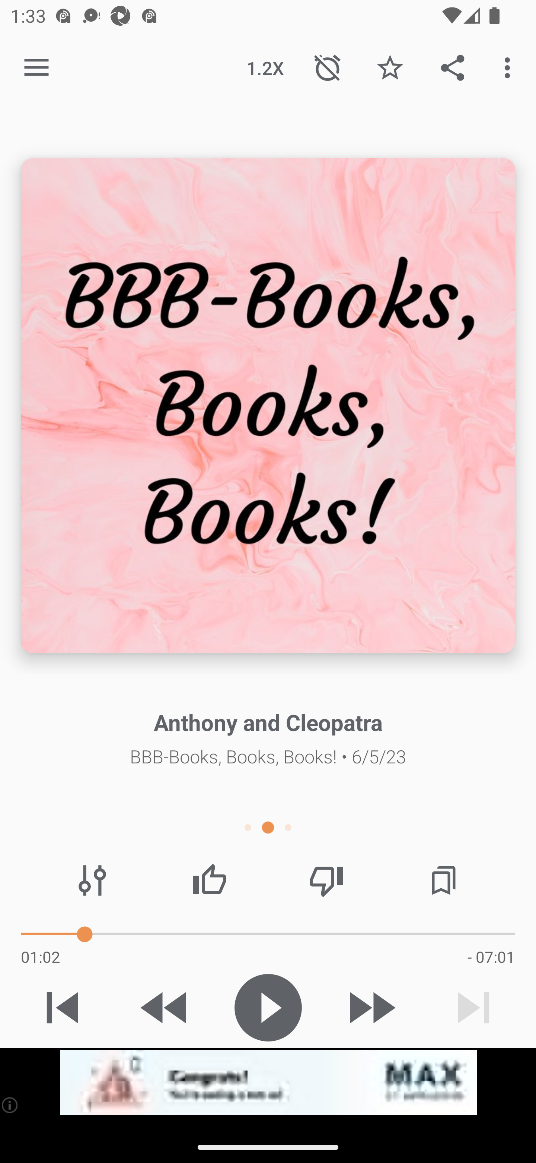 This screenshot has width=536, height=1163. Describe the element at coordinates (510, 67) in the screenshot. I see `More options` at that location.